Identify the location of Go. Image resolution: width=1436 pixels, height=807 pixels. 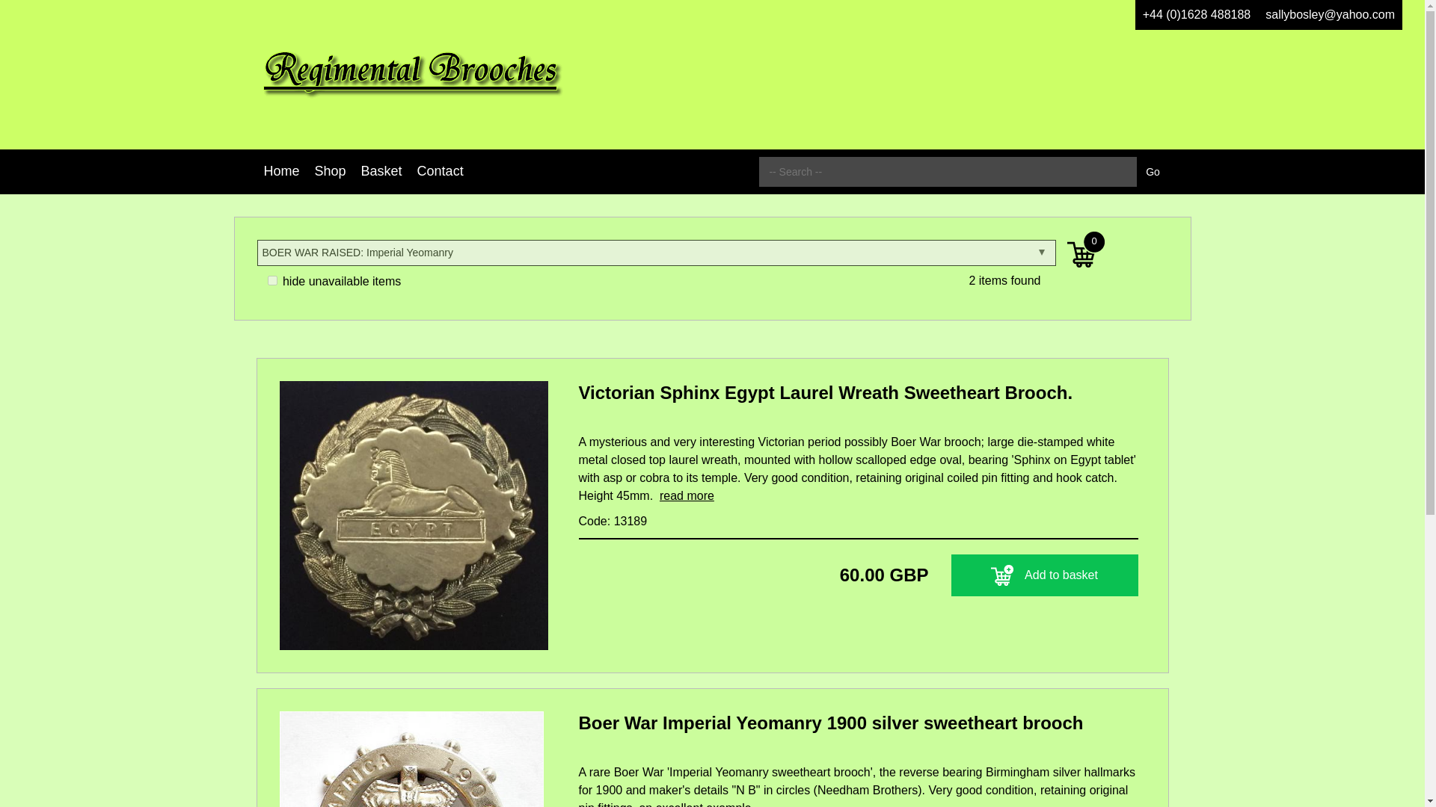
(1153, 172).